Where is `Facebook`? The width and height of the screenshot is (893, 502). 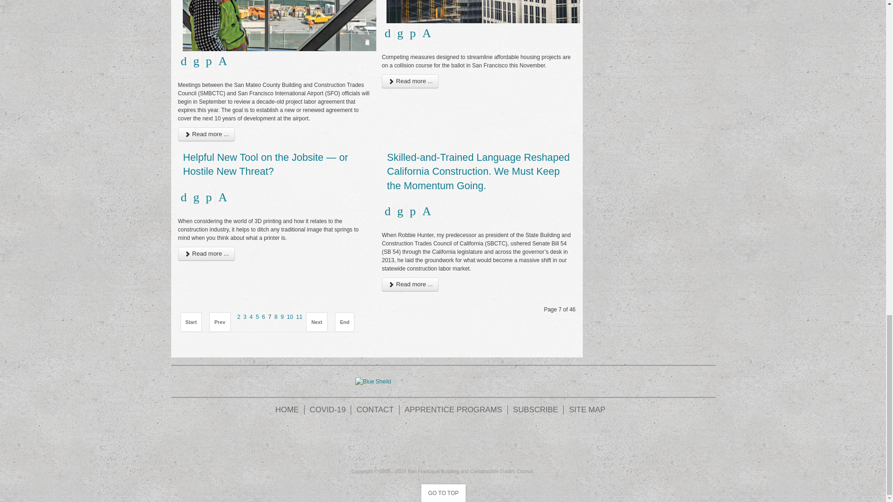 Facebook is located at coordinates (392, 443).